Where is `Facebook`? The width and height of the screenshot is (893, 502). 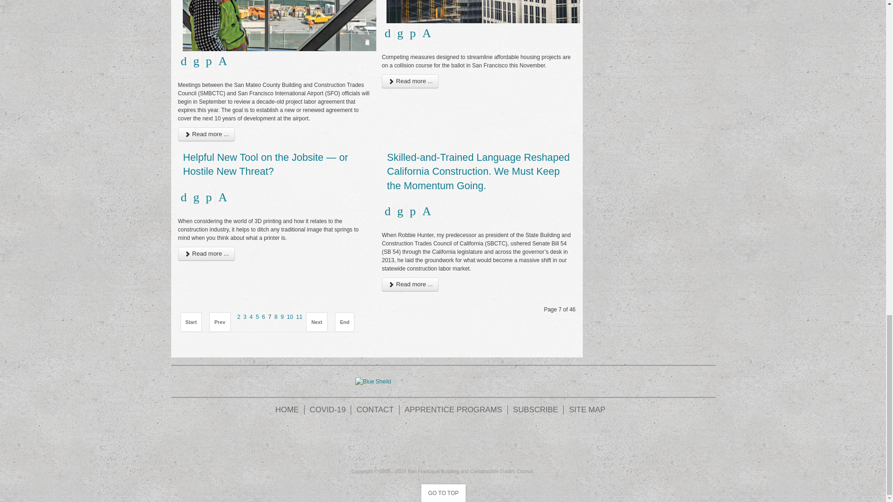 Facebook is located at coordinates (392, 443).